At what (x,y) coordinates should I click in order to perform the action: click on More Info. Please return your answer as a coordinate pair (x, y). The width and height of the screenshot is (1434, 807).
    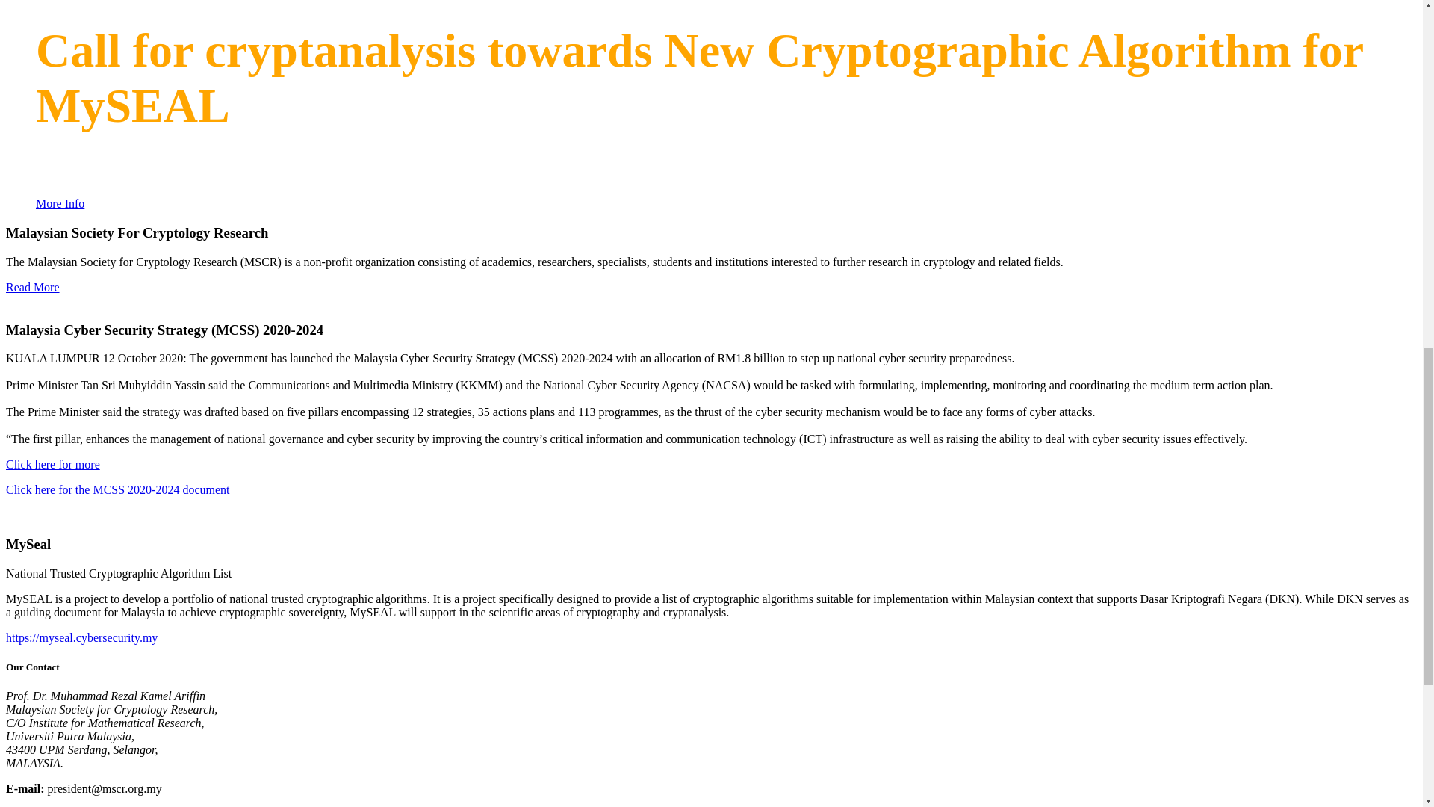
    Looking at the image, I should click on (60, 203).